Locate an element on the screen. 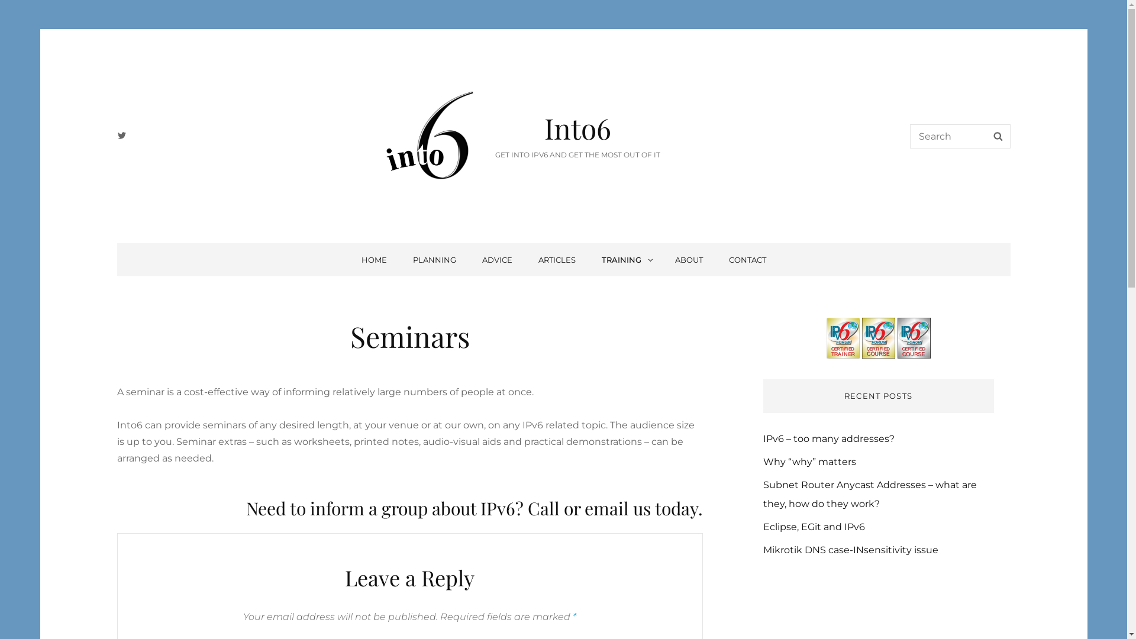  TRAINING is located at coordinates (625, 260).